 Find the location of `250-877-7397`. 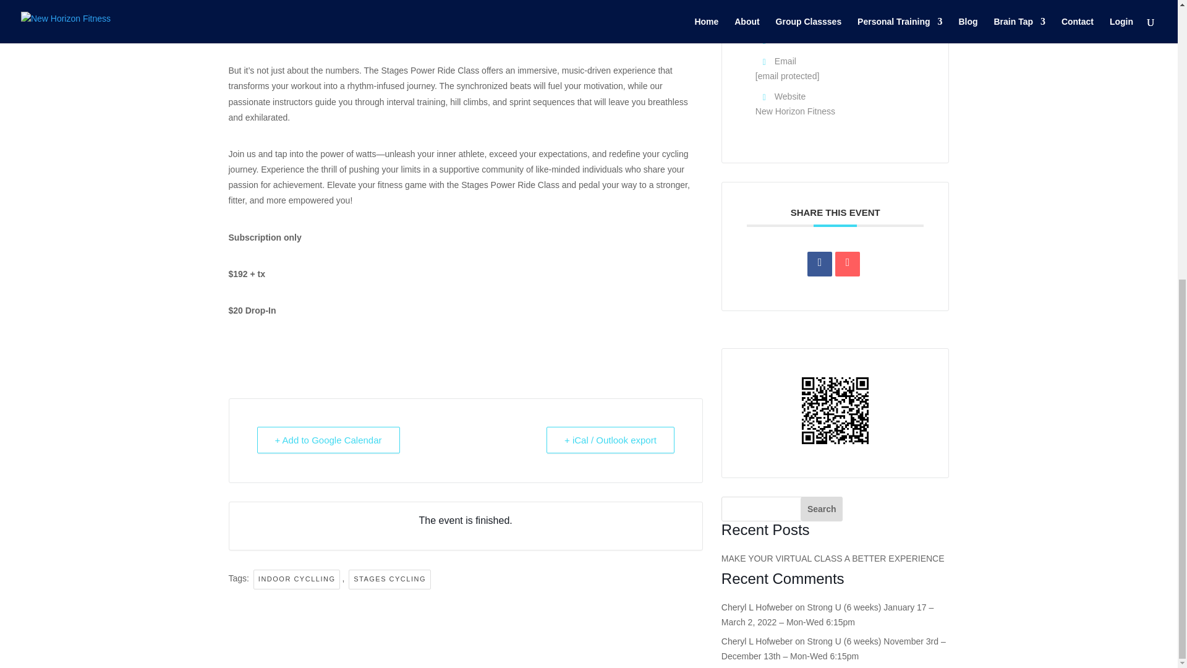

250-877-7397 is located at coordinates (828, 40).